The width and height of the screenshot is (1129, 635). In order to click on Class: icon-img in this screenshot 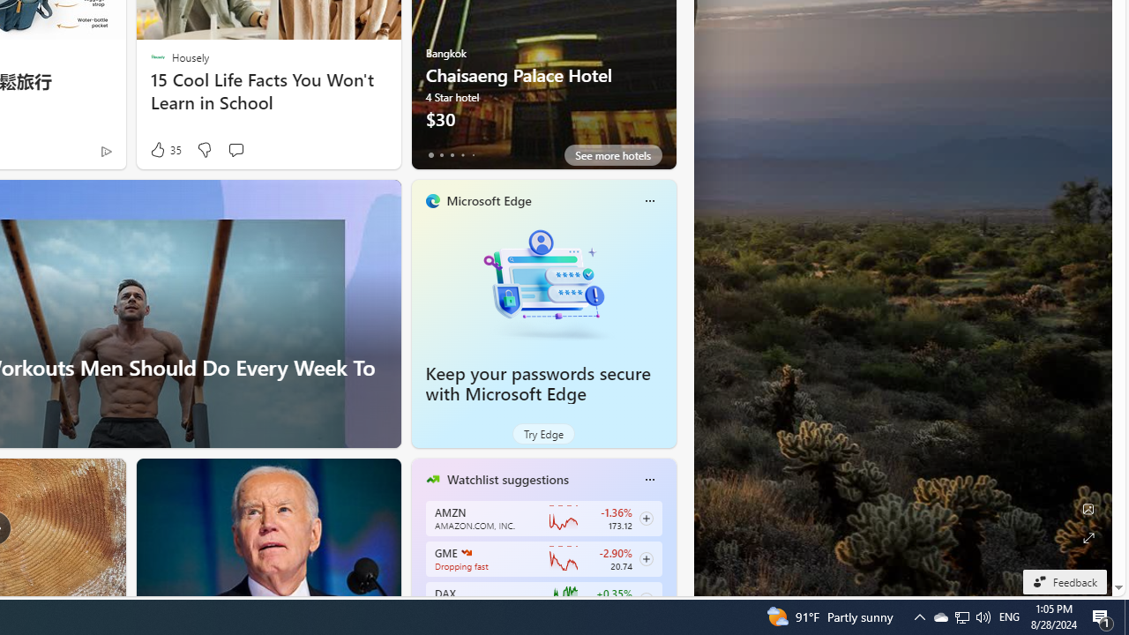, I will do `click(649, 480)`.